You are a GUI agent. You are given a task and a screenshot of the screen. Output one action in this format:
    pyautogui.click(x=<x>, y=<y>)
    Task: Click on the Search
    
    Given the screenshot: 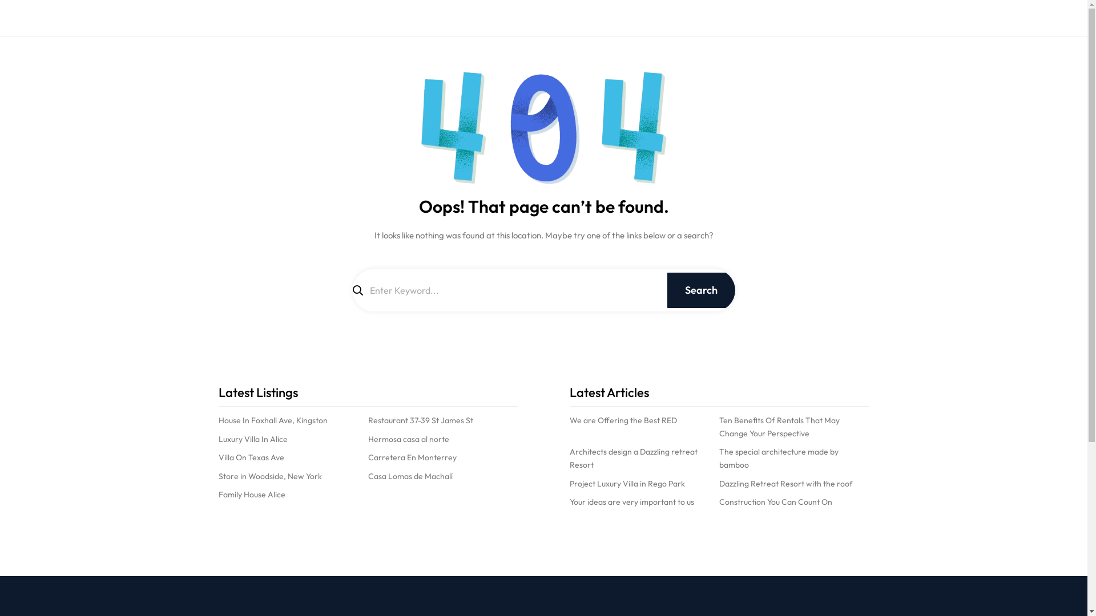 What is the action you would take?
    pyautogui.click(x=701, y=290)
    